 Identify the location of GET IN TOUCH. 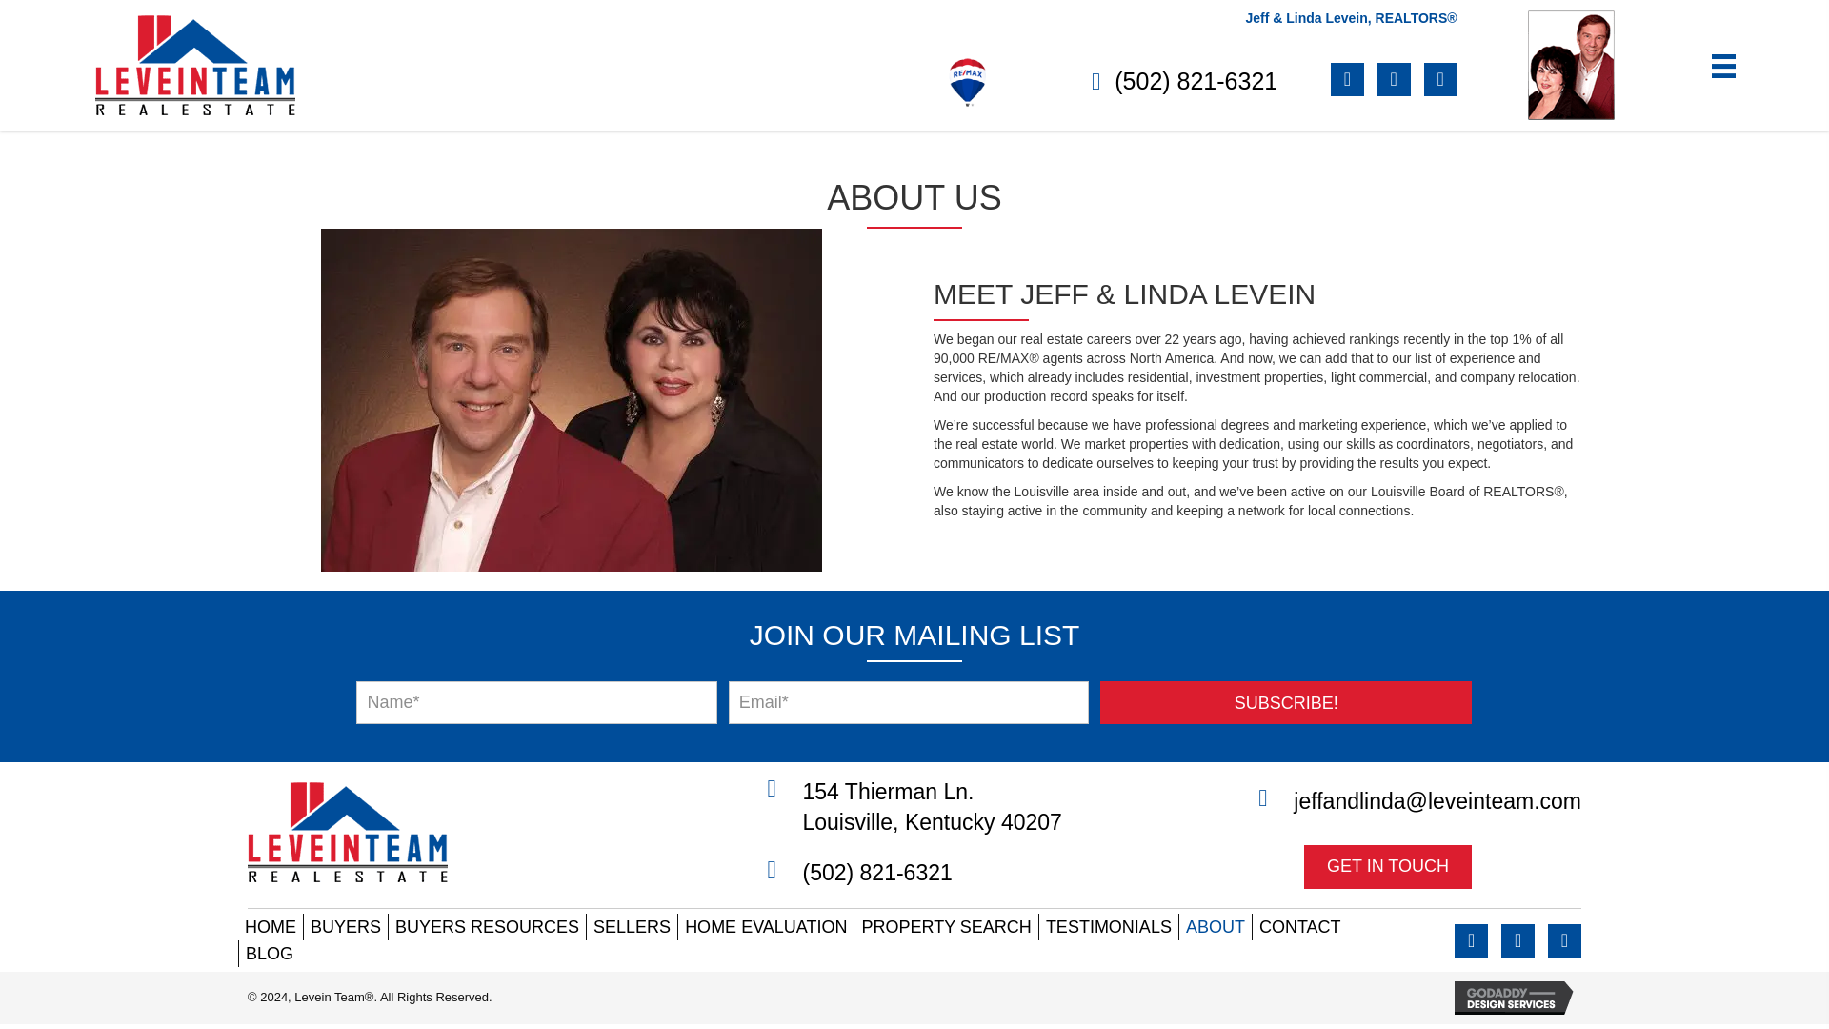
(1387, 867).